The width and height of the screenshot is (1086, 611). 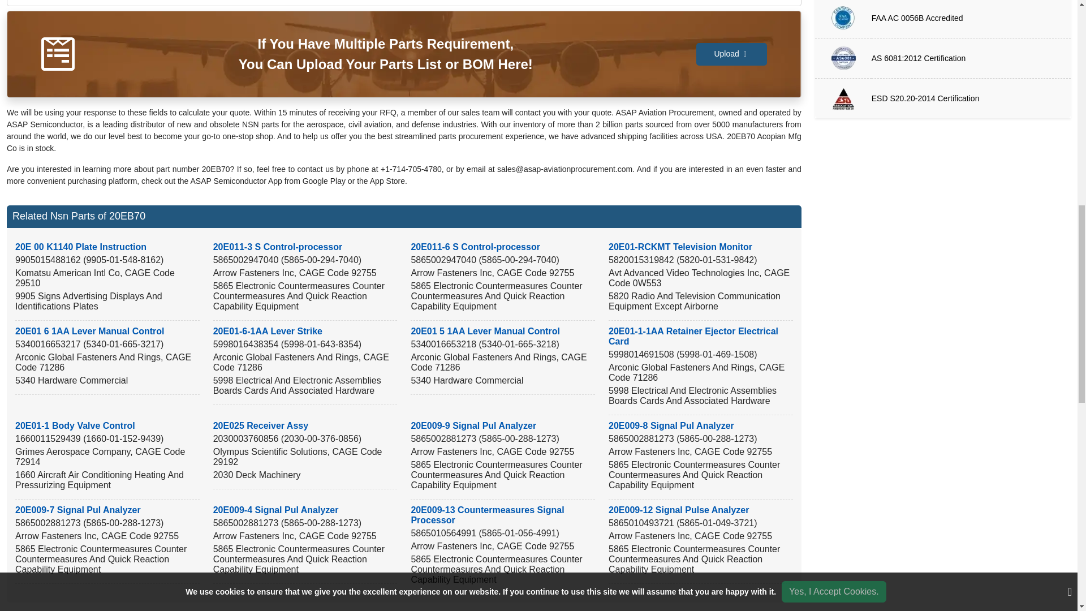 What do you see at coordinates (731, 54) in the screenshot?
I see `Upload  ` at bounding box center [731, 54].